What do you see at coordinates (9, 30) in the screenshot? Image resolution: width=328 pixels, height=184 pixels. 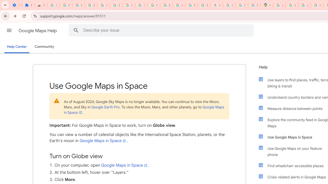 I see `Main menu` at bounding box center [9, 30].